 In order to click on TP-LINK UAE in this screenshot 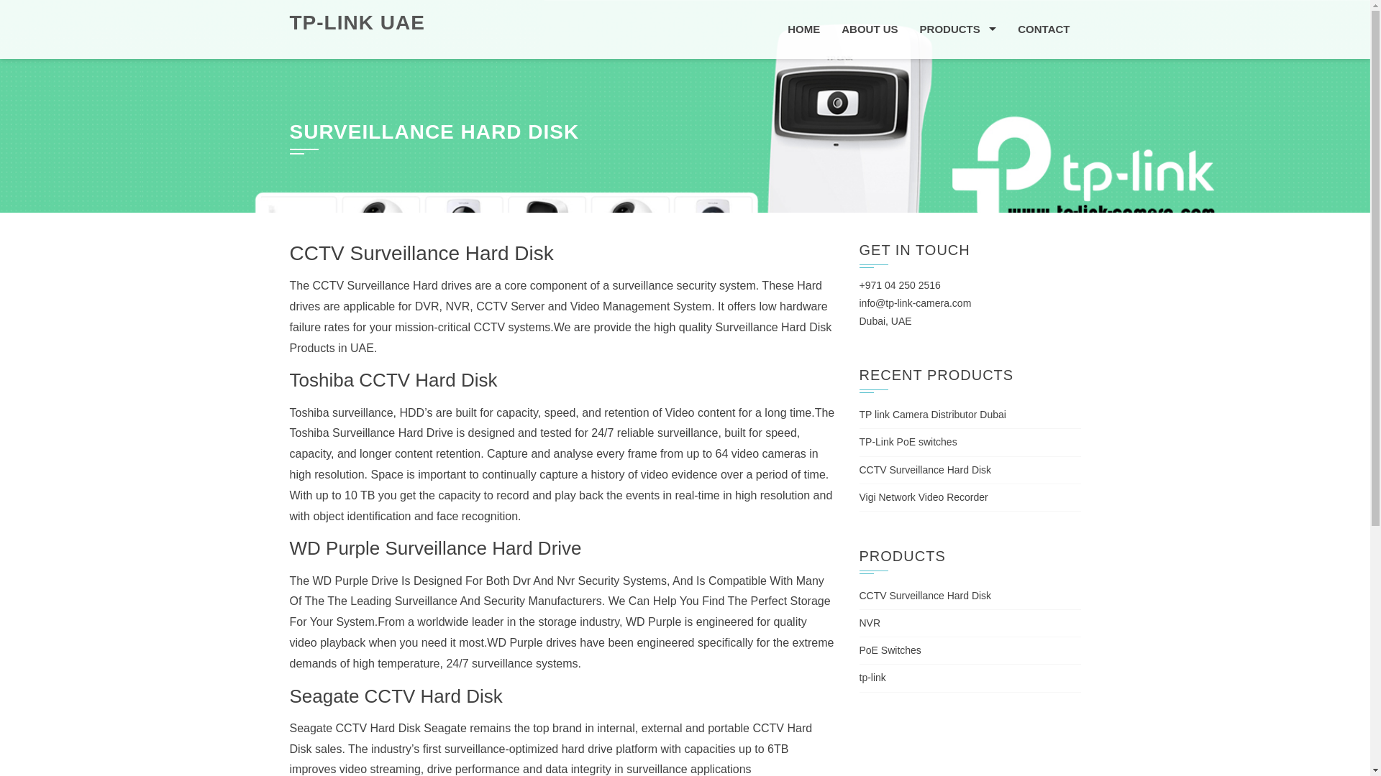, I will do `click(356, 23)`.